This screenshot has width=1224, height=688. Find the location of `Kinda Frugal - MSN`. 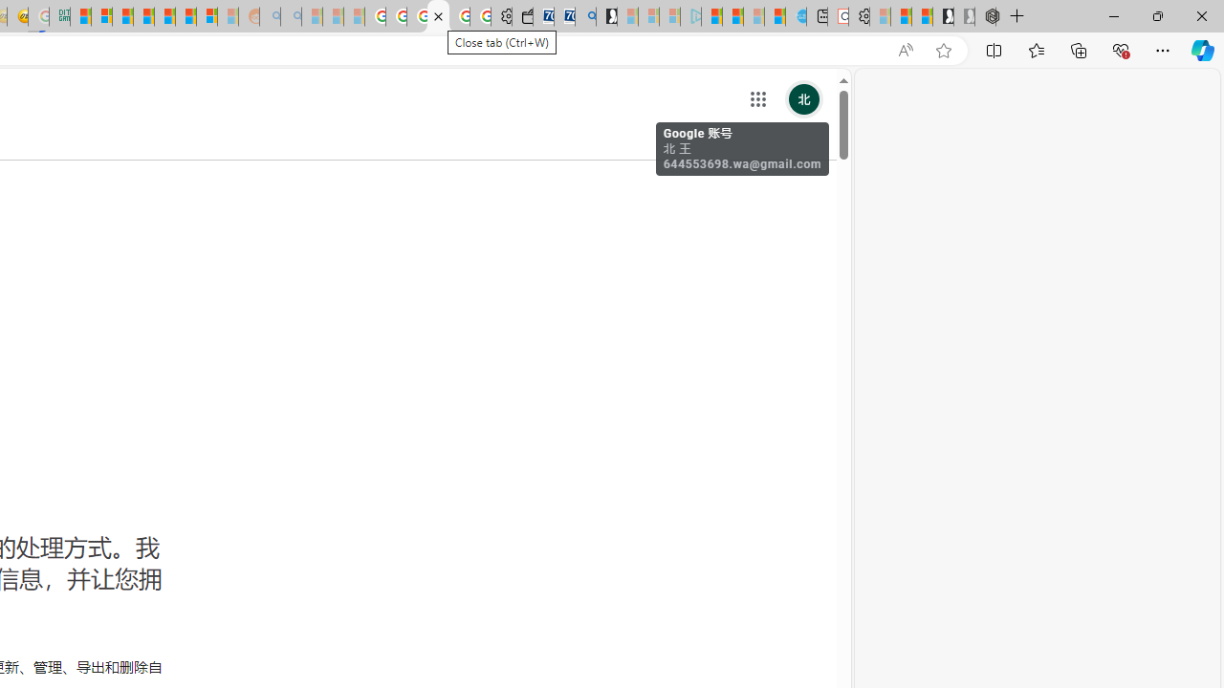

Kinda Frugal - MSN is located at coordinates (186, 17).